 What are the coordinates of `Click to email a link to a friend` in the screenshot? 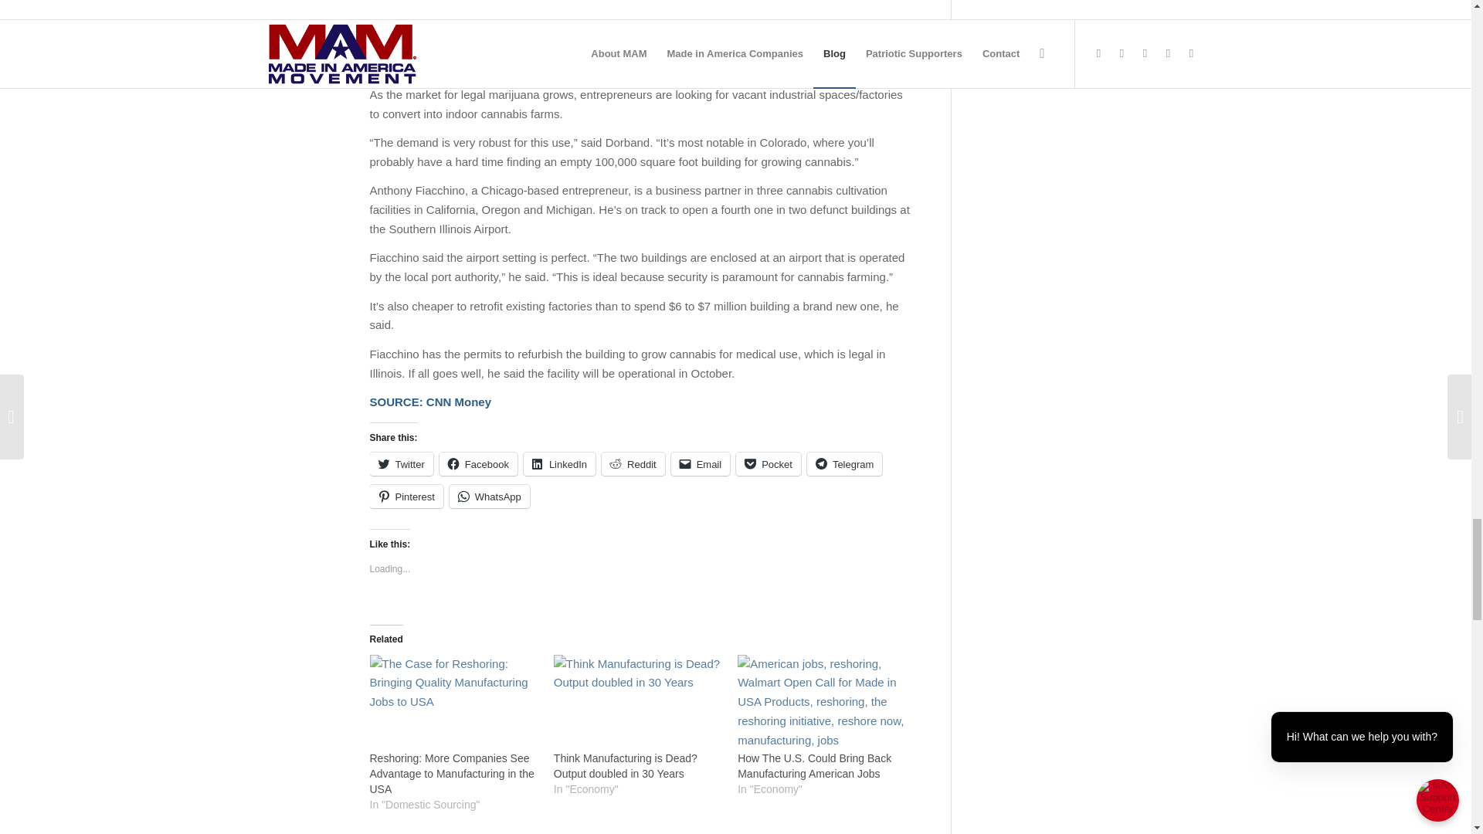 It's located at (701, 463).